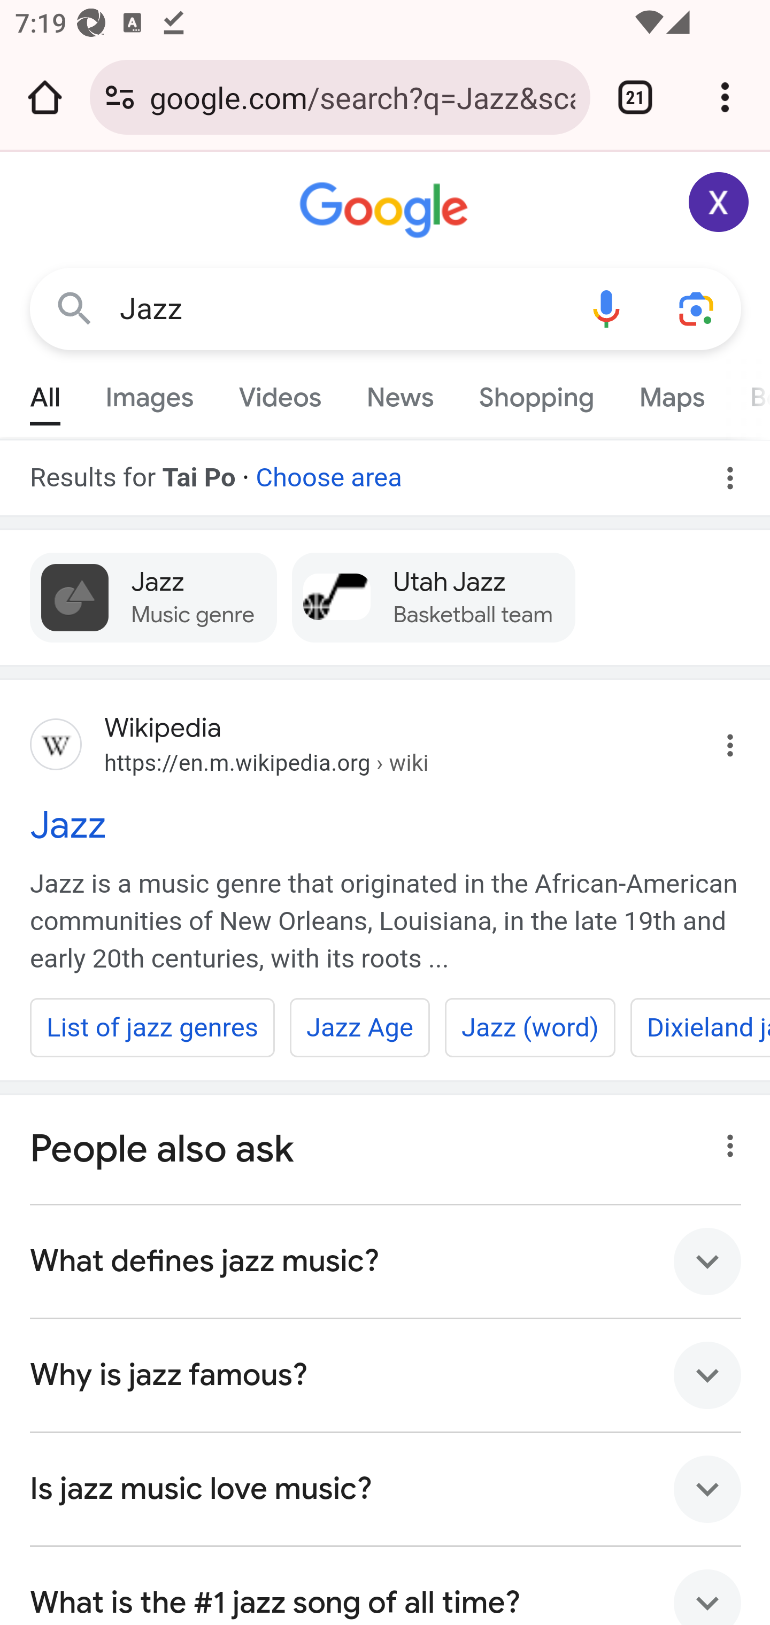  Describe the element at coordinates (386, 824) in the screenshot. I see `Jazz` at that location.